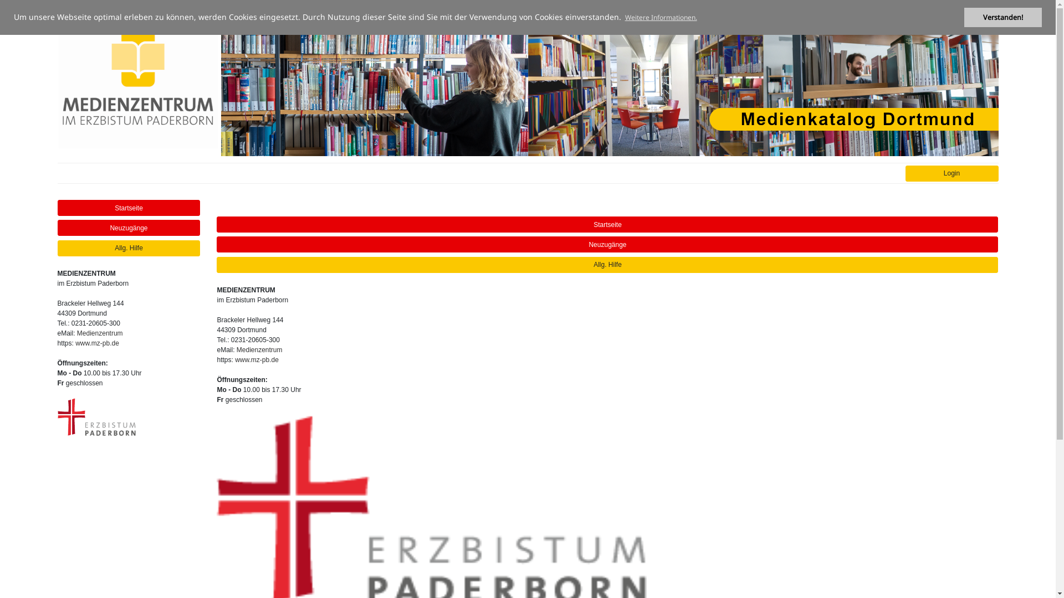 The height and width of the screenshot is (598, 1064). I want to click on www.mz-pb.de, so click(98, 343).